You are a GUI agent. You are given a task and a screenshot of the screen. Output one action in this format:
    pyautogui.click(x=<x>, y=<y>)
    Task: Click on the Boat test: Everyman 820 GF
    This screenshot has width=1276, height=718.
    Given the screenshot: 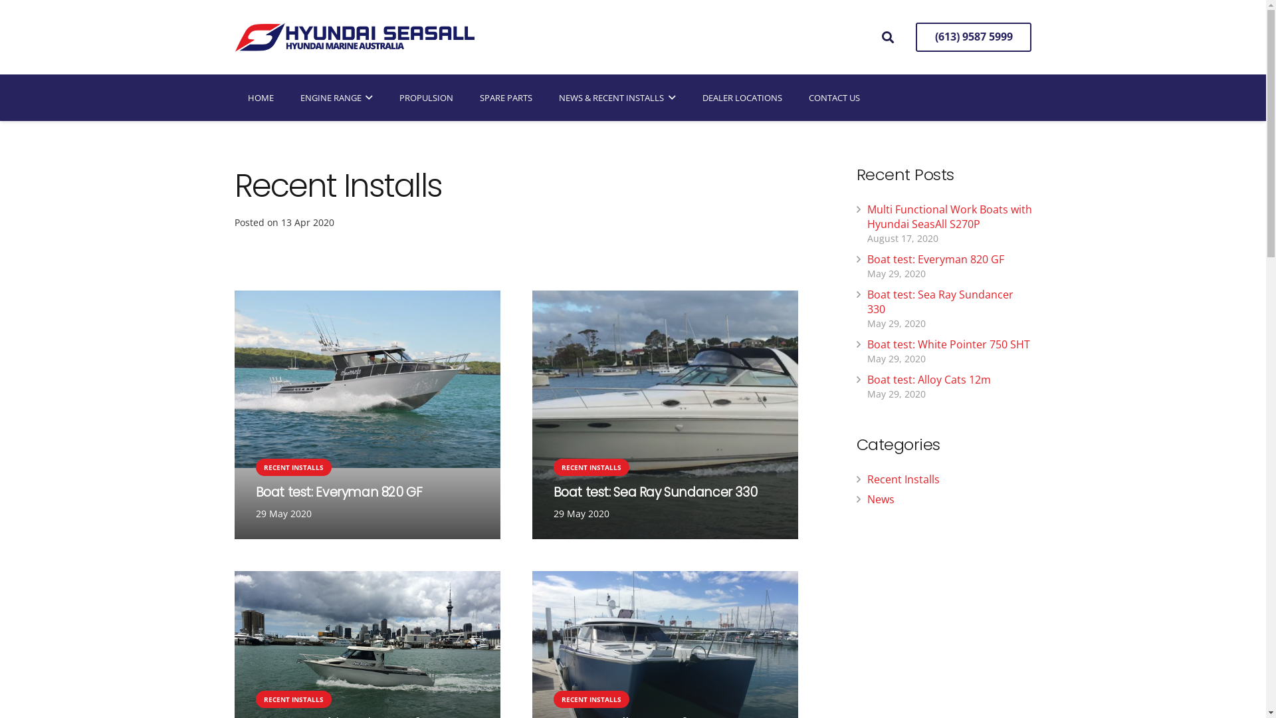 What is the action you would take?
    pyautogui.click(x=935, y=259)
    